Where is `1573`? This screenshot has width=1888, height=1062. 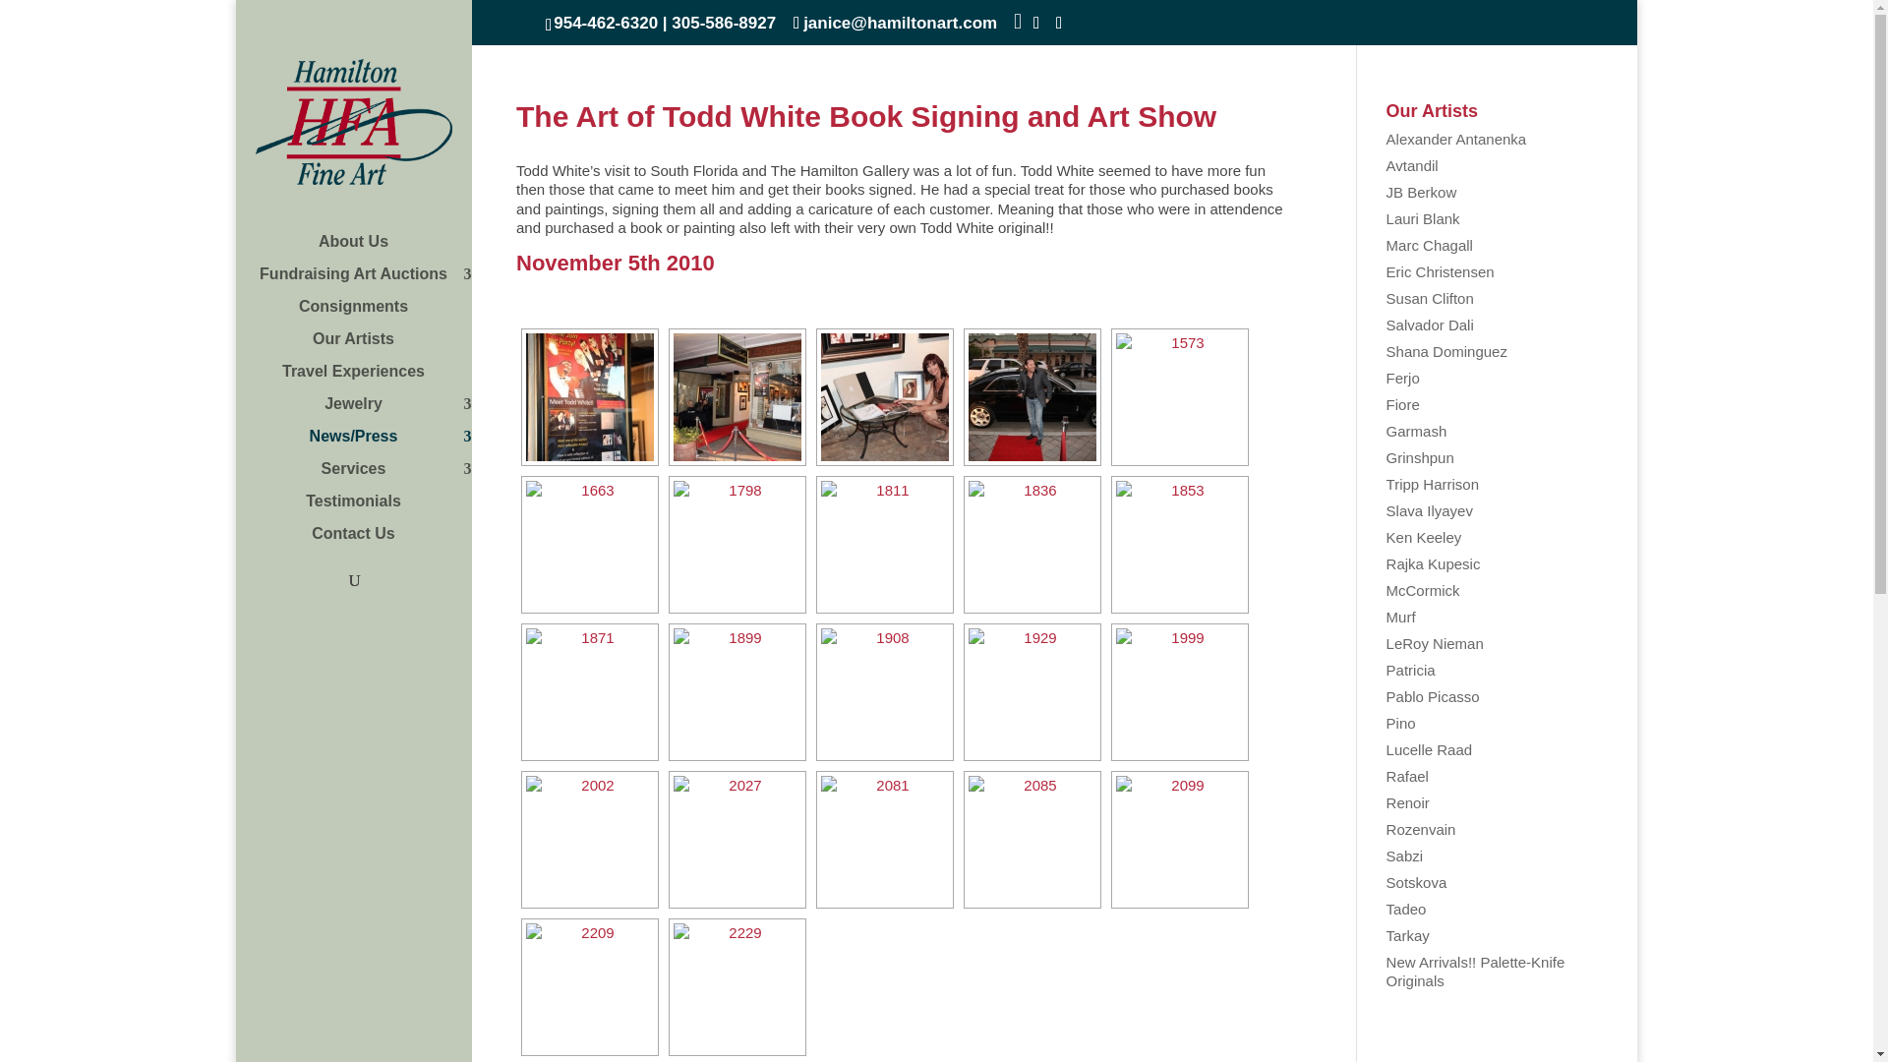 1573 is located at coordinates (1180, 395).